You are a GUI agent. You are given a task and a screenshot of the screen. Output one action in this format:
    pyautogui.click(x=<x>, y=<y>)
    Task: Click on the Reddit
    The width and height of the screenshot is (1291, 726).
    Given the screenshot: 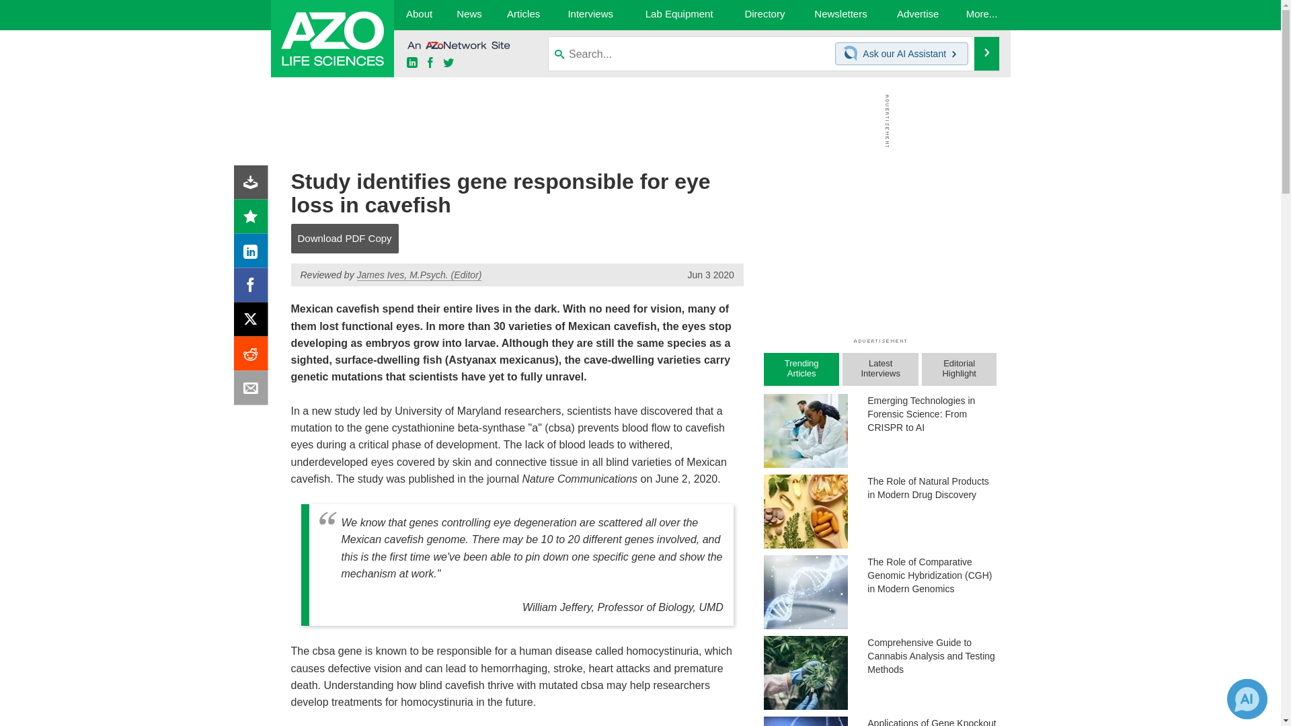 What is the action you would take?
    pyautogui.click(x=253, y=356)
    